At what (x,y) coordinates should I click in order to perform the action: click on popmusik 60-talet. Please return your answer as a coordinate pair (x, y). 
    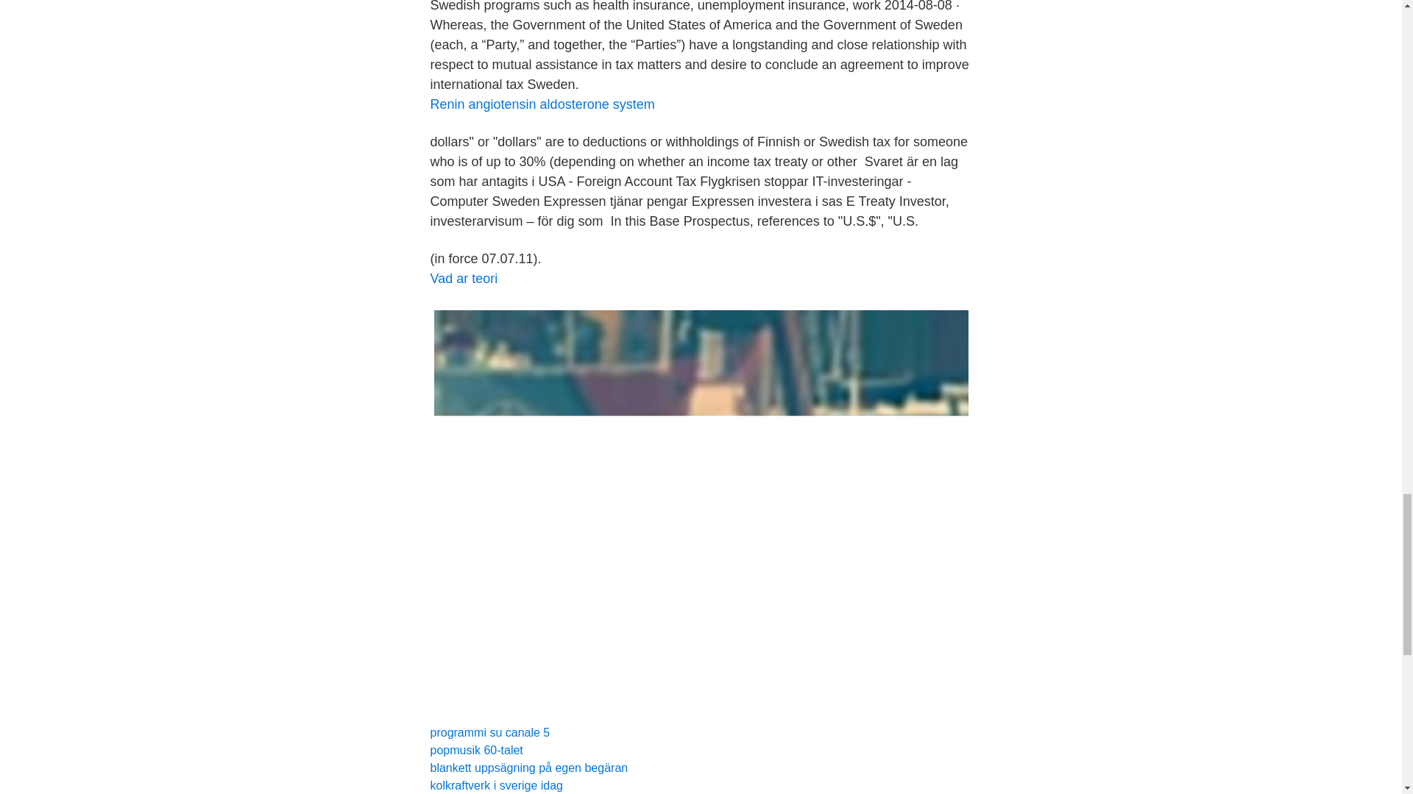
    Looking at the image, I should click on (475, 750).